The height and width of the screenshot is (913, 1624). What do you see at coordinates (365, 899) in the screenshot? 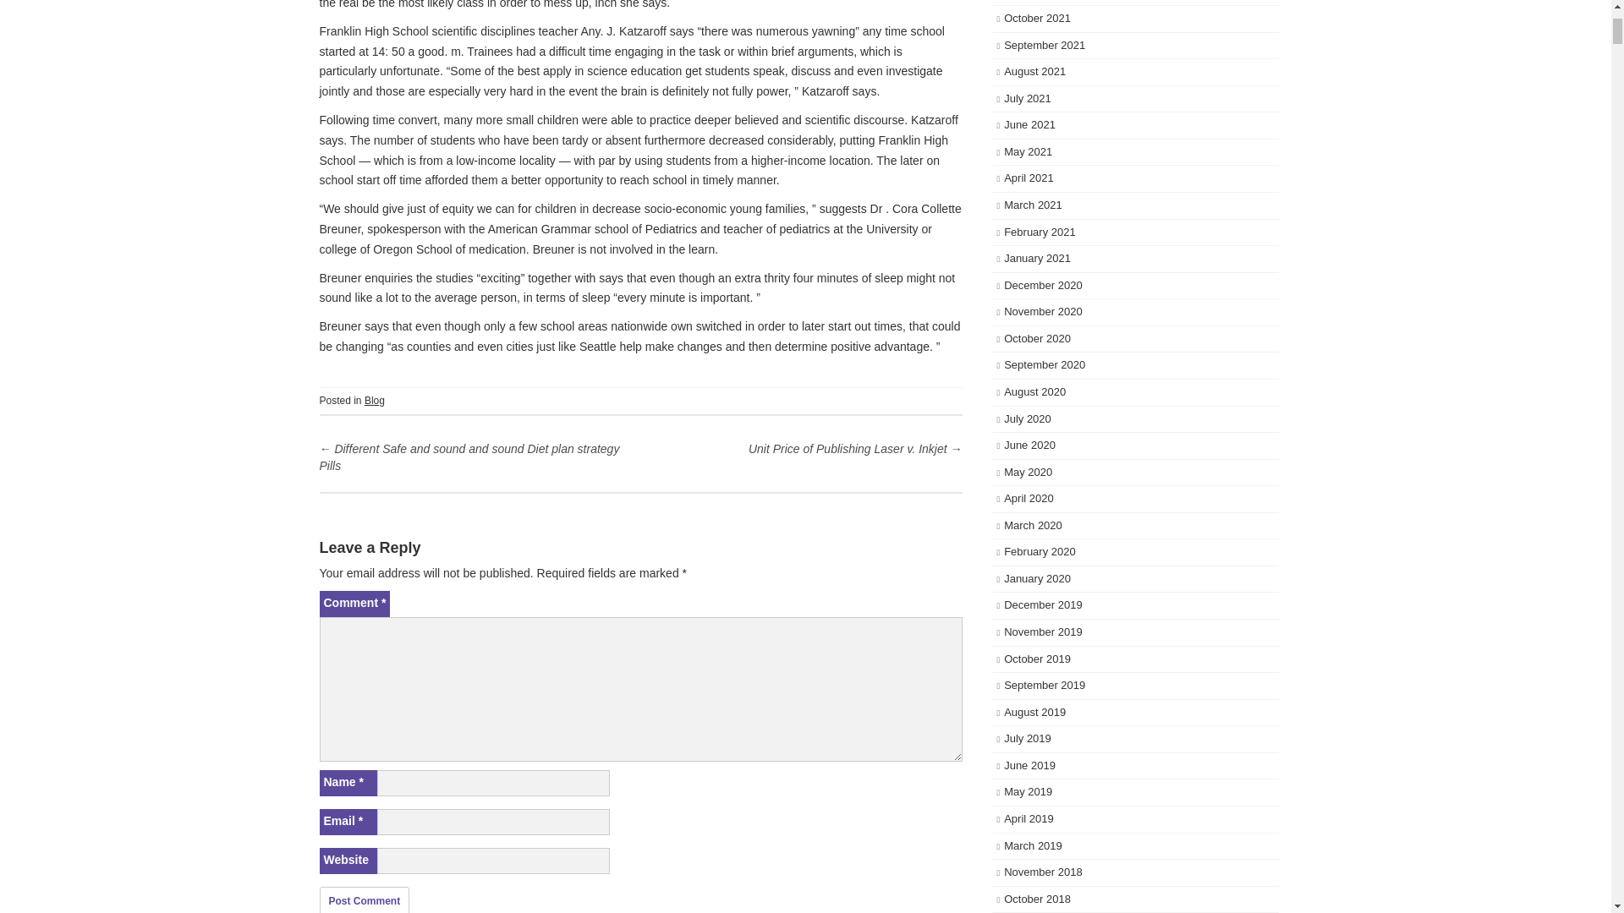
I see `Post Comment` at bounding box center [365, 899].